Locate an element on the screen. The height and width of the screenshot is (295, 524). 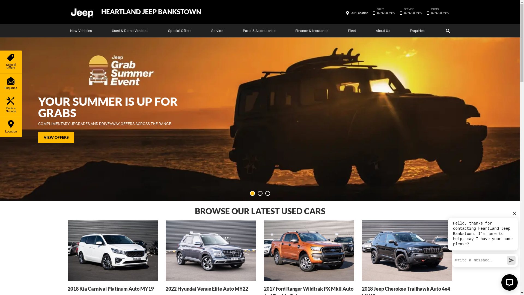
Location is located at coordinates (11, 127).